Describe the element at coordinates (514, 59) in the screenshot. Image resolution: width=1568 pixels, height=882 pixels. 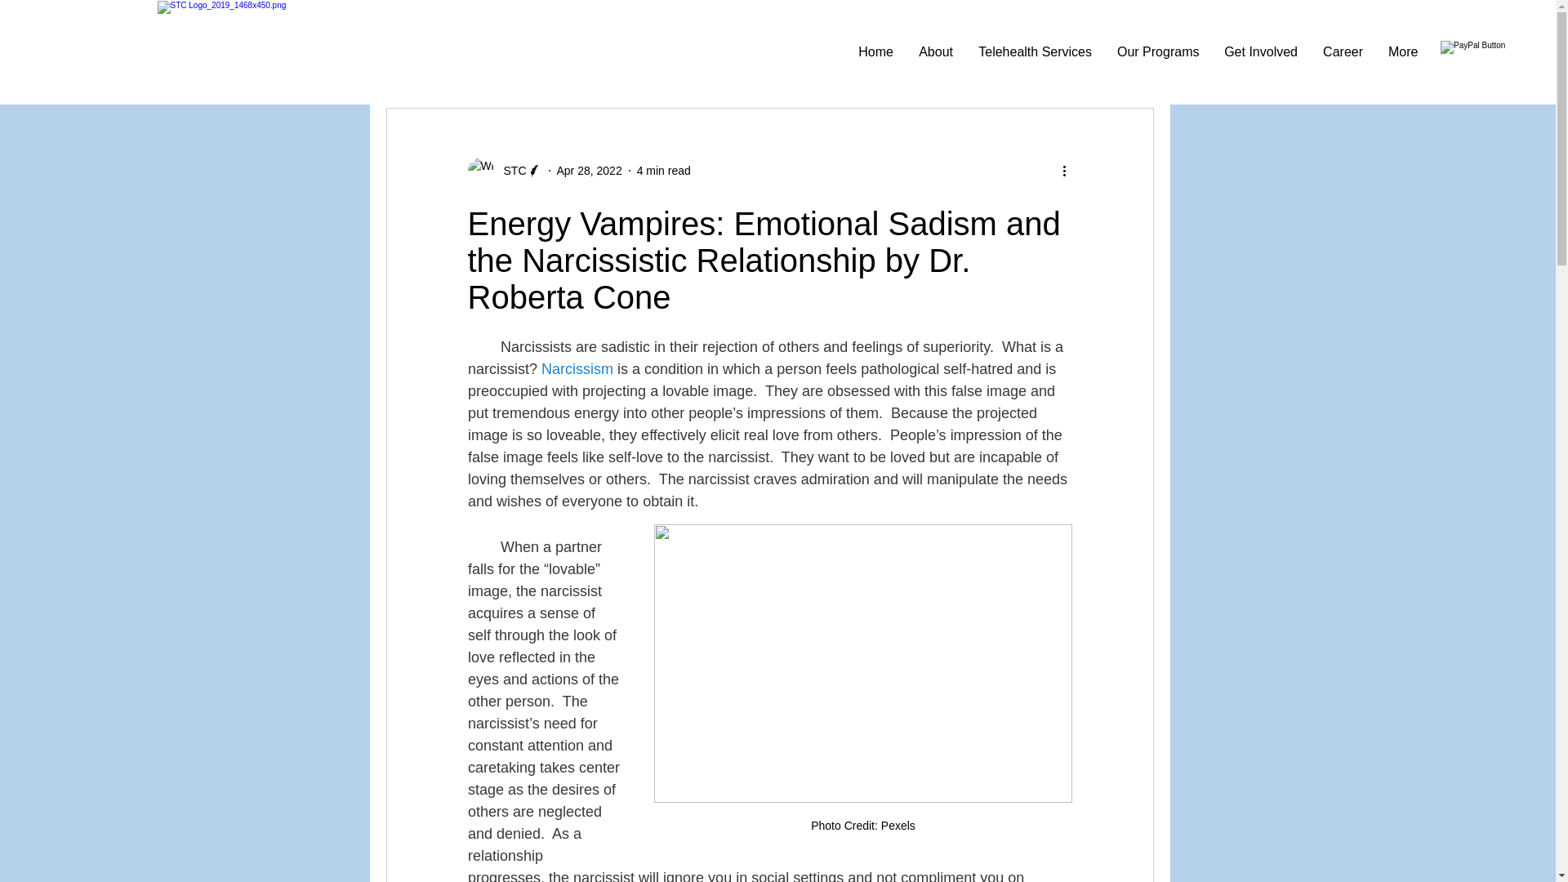
I see `Relationship` at that location.